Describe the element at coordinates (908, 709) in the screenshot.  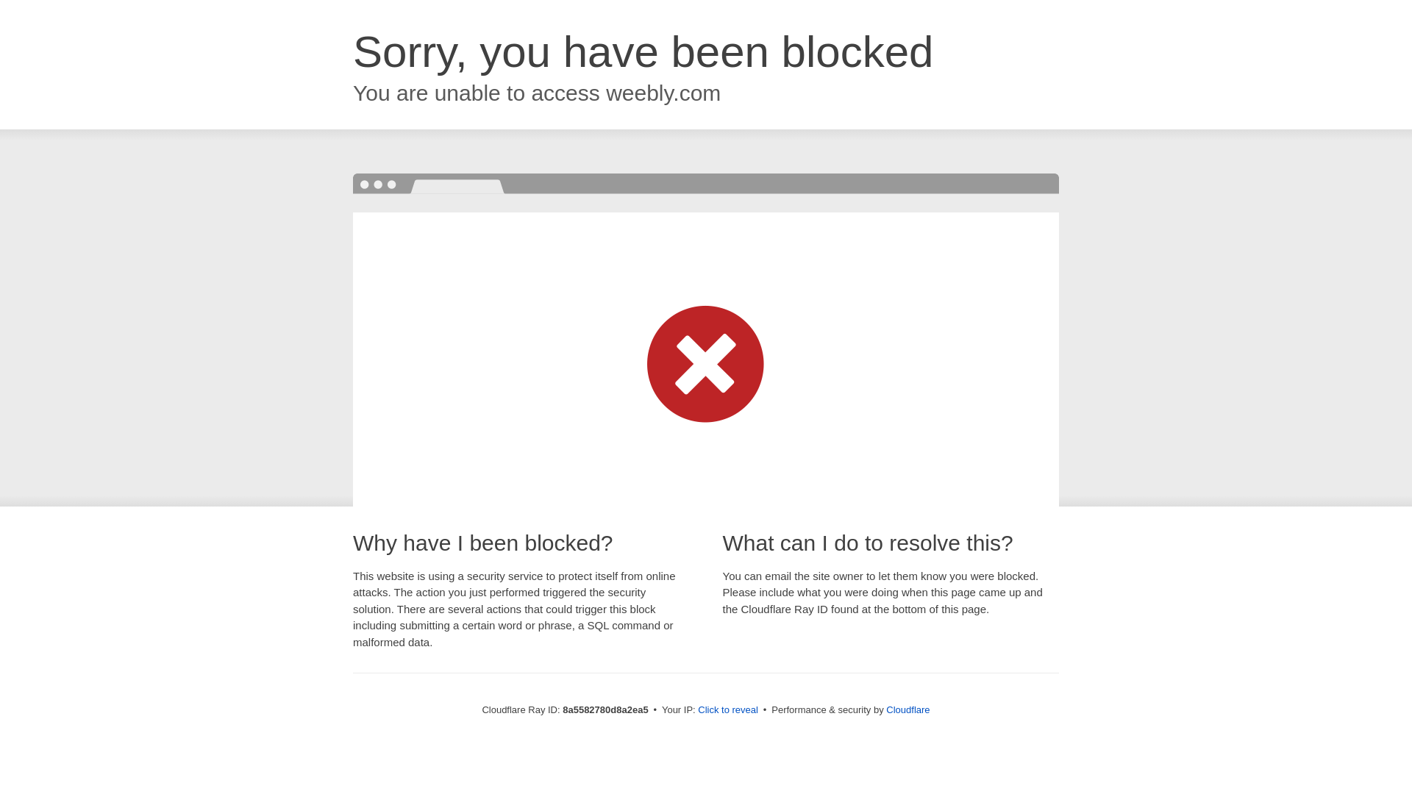
I see `Cloudflare` at that location.